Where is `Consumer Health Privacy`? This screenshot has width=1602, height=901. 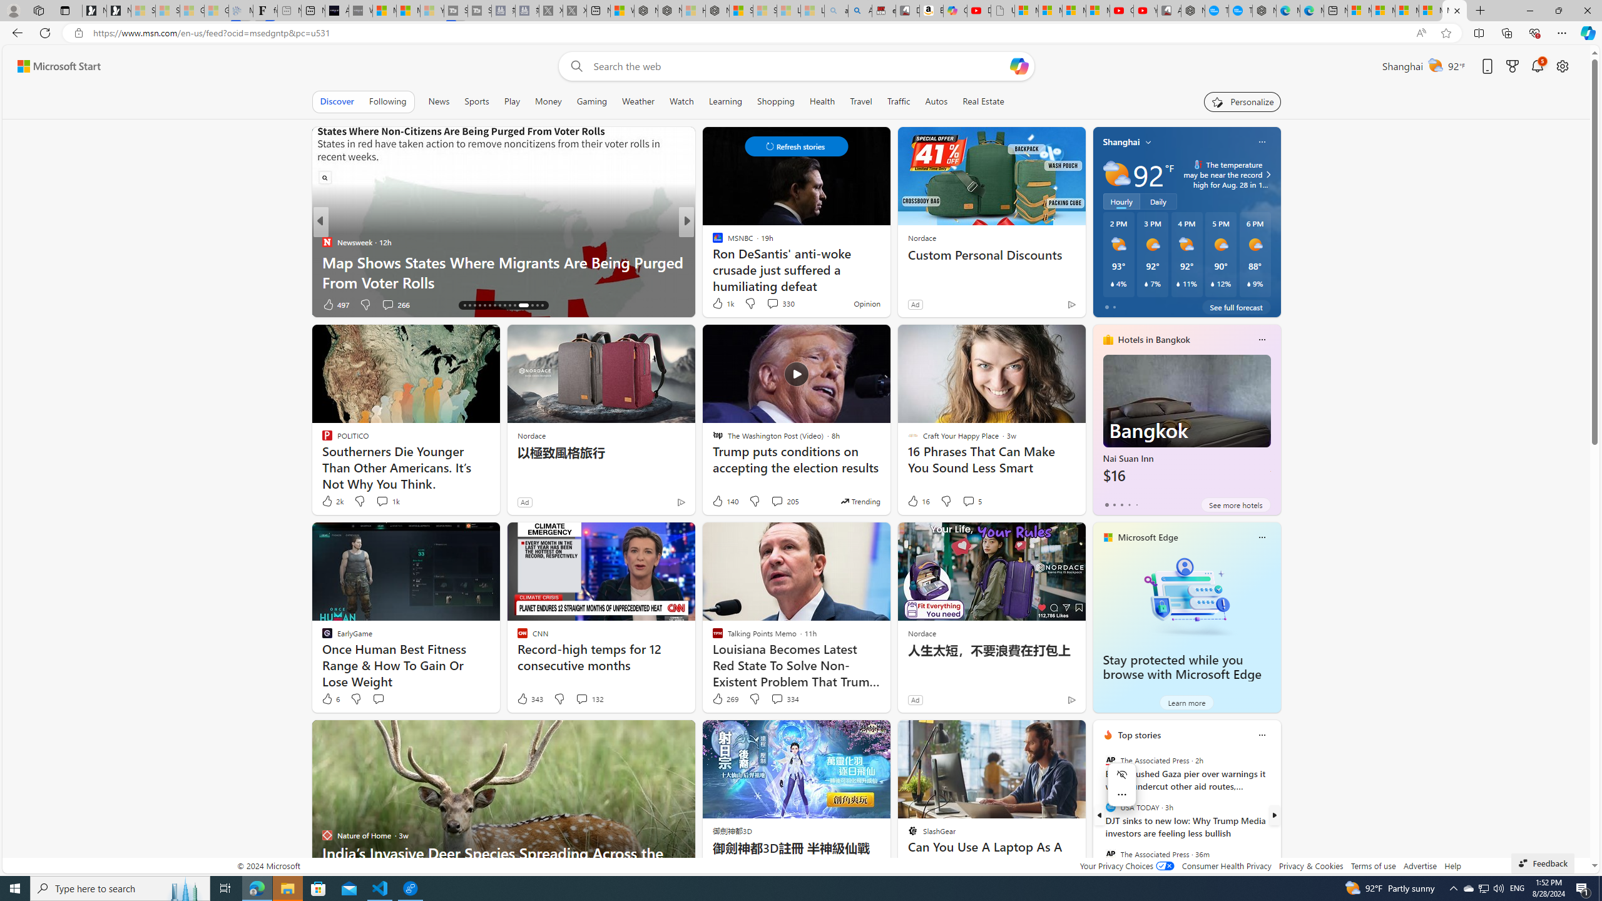
Consumer Health Privacy is located at coordinates (1227, 866).